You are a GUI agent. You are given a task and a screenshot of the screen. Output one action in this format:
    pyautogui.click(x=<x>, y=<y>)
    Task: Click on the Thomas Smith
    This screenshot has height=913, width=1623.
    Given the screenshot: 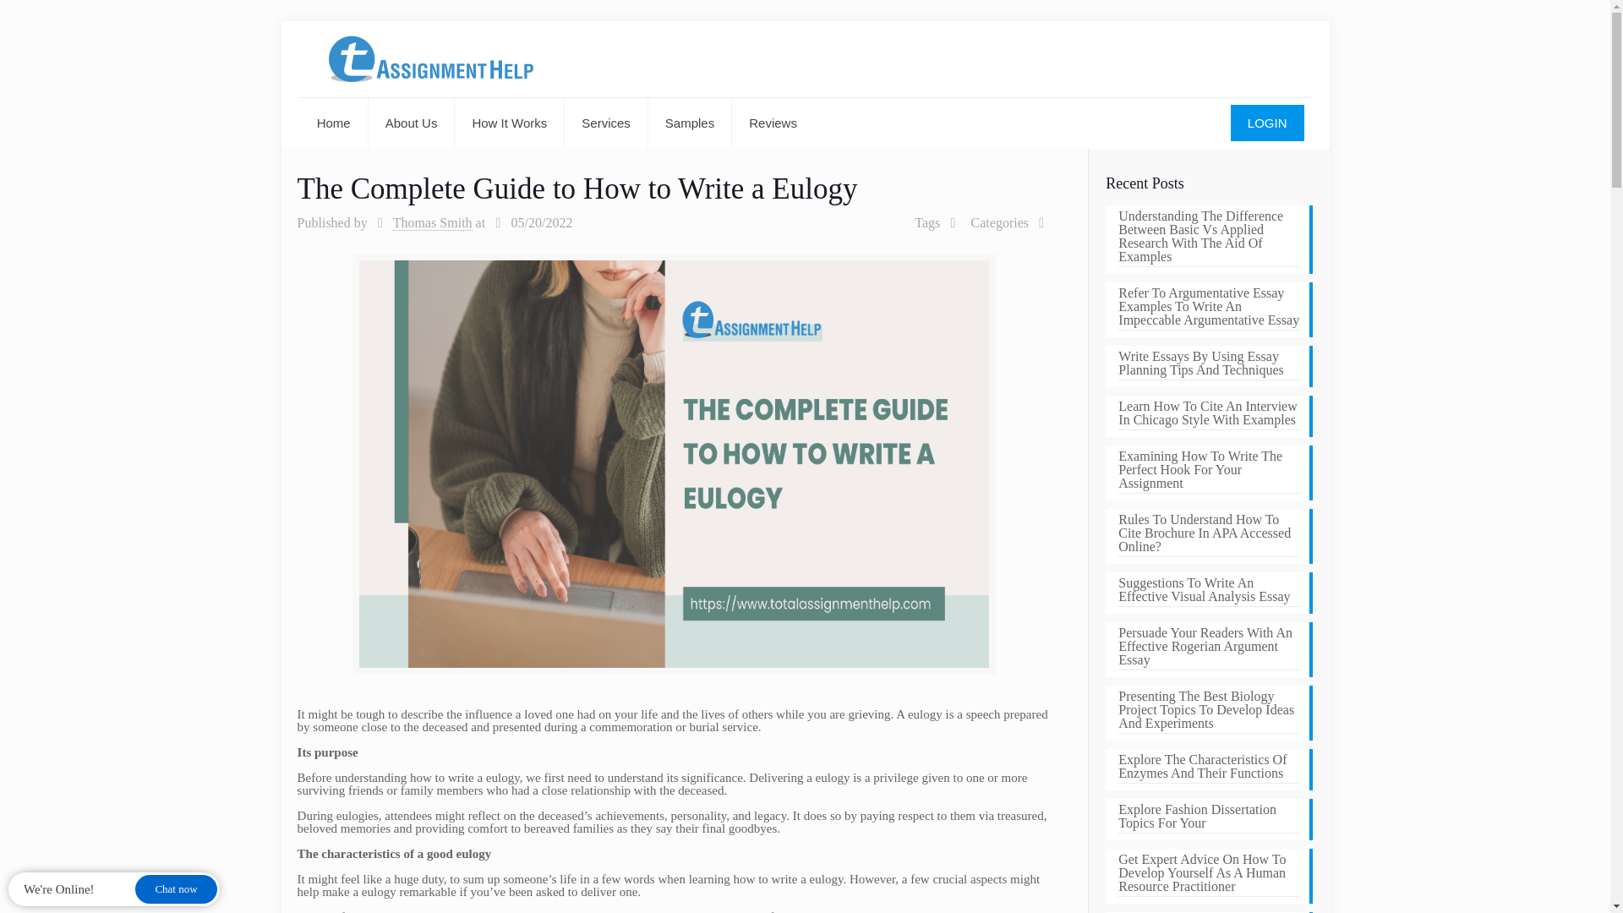 What is the action you would take?
    pyautogui.click(x=432, y=223)
    